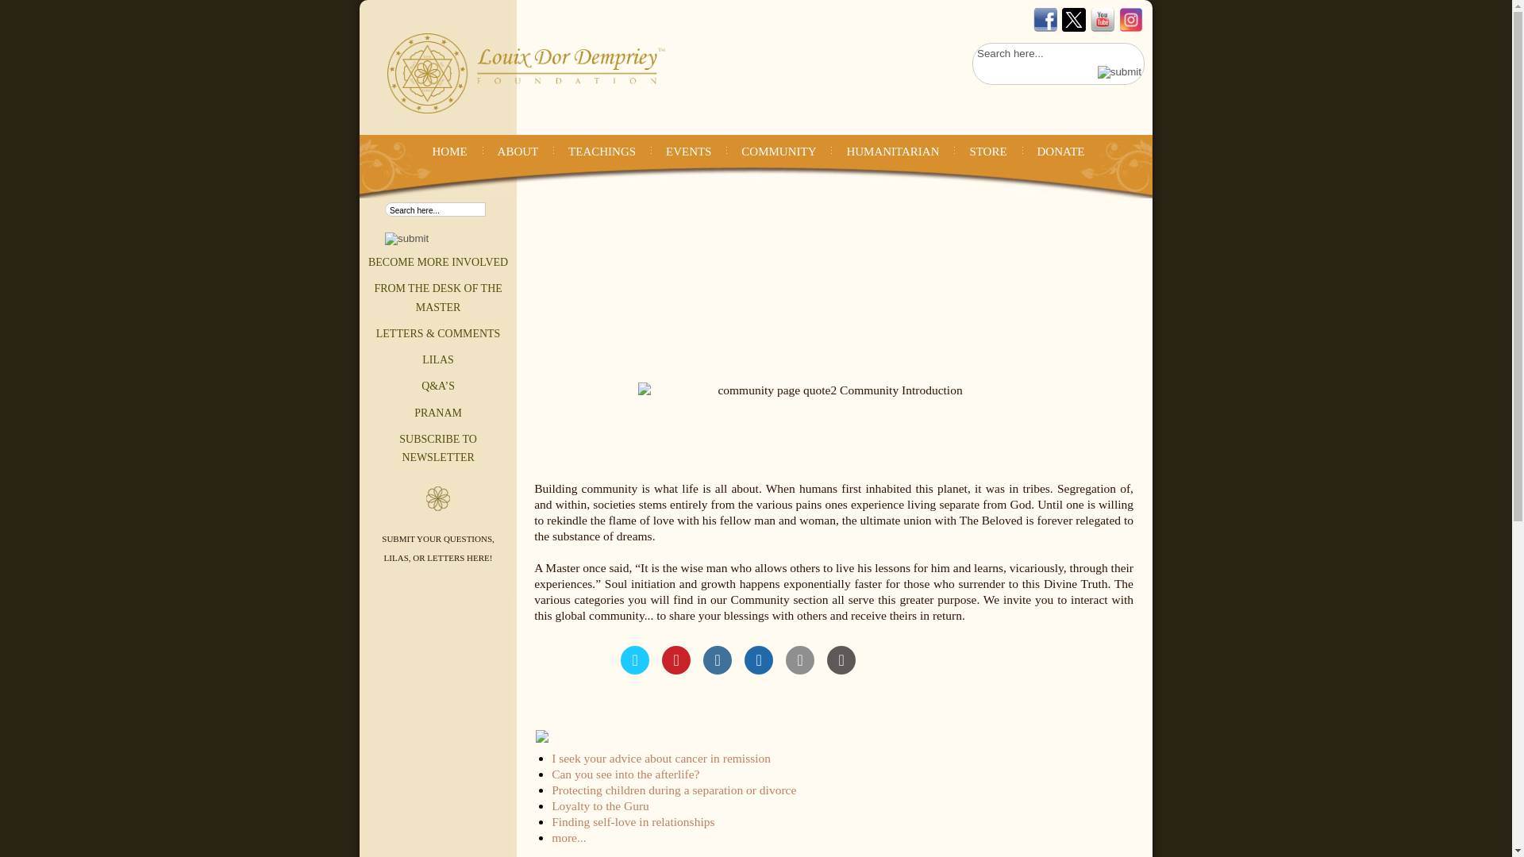 This screenshot has width=1524, height=857. What do you see at coordinates (437, 298) in the screenshot?
I see `FROM THE DESK OF THE MASTER` at bounding box center [437, 298].